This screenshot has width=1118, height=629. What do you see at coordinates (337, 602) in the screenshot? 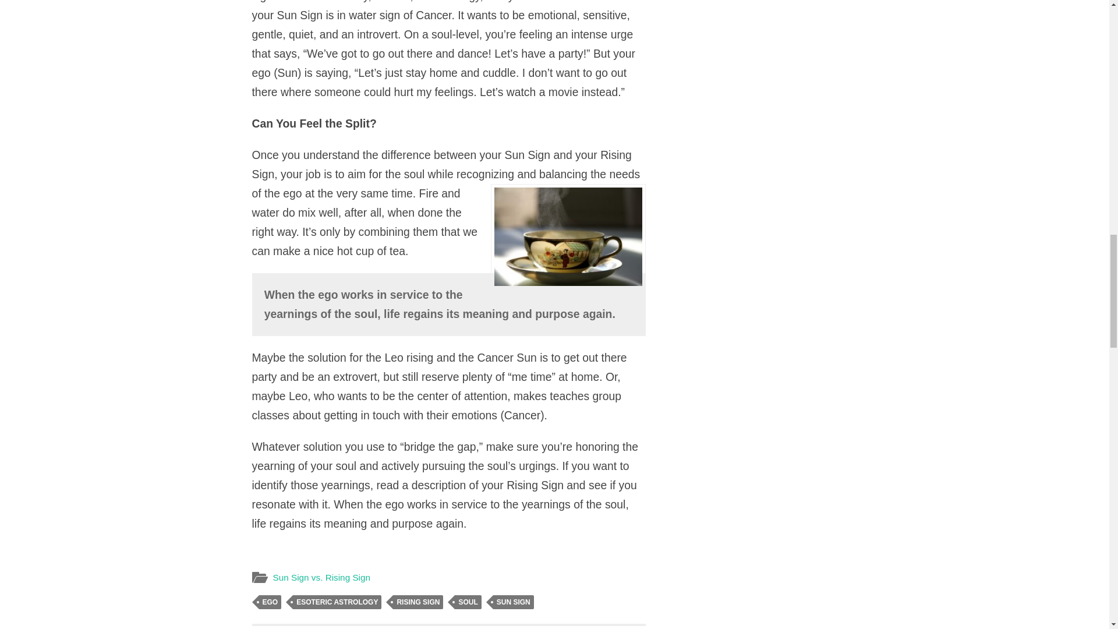
I see `Sun Sign vs. Rising Sign` at bounding box center [337, 602].